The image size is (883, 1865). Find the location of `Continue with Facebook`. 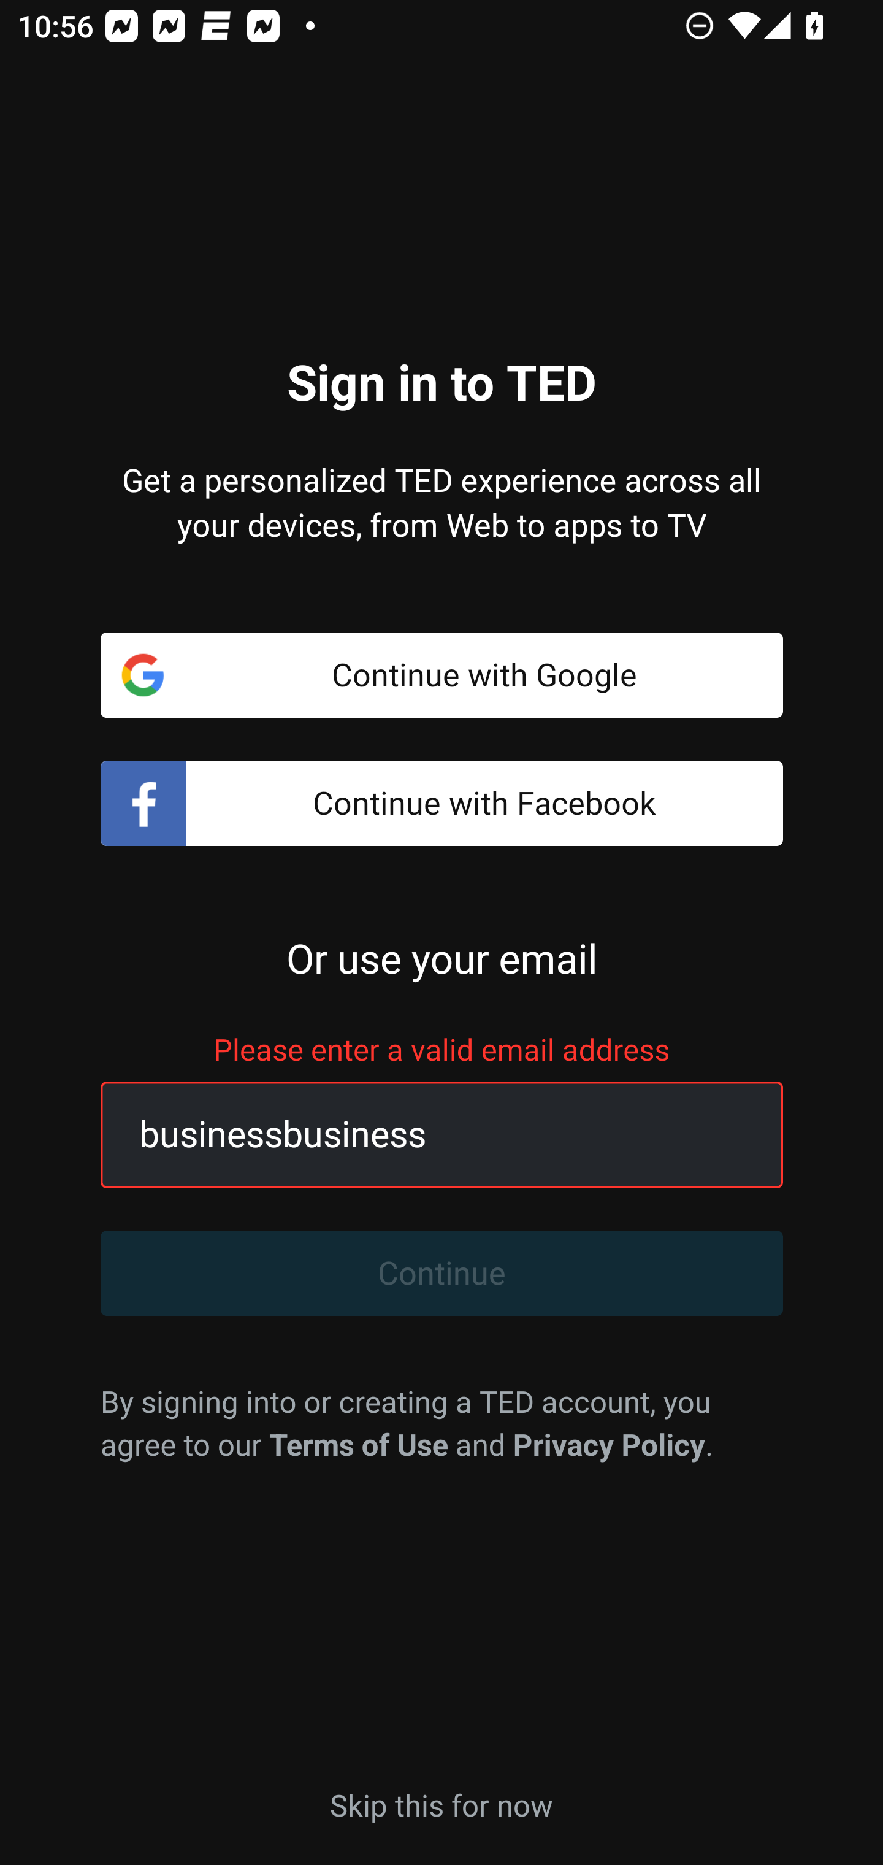

Continue with Facebook is located at coordinates (442, 804).